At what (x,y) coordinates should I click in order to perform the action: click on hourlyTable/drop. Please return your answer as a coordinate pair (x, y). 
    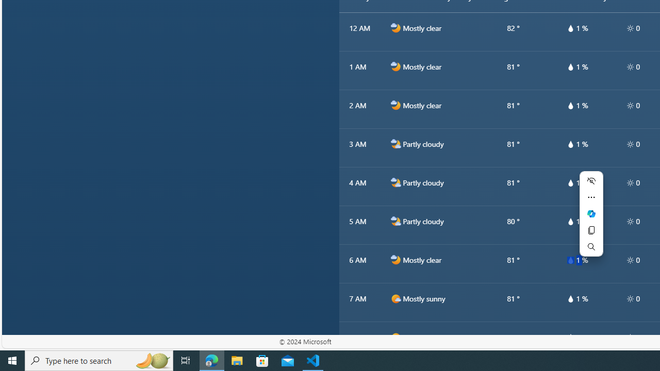
    Looking at the image, I should click on (570, 337).